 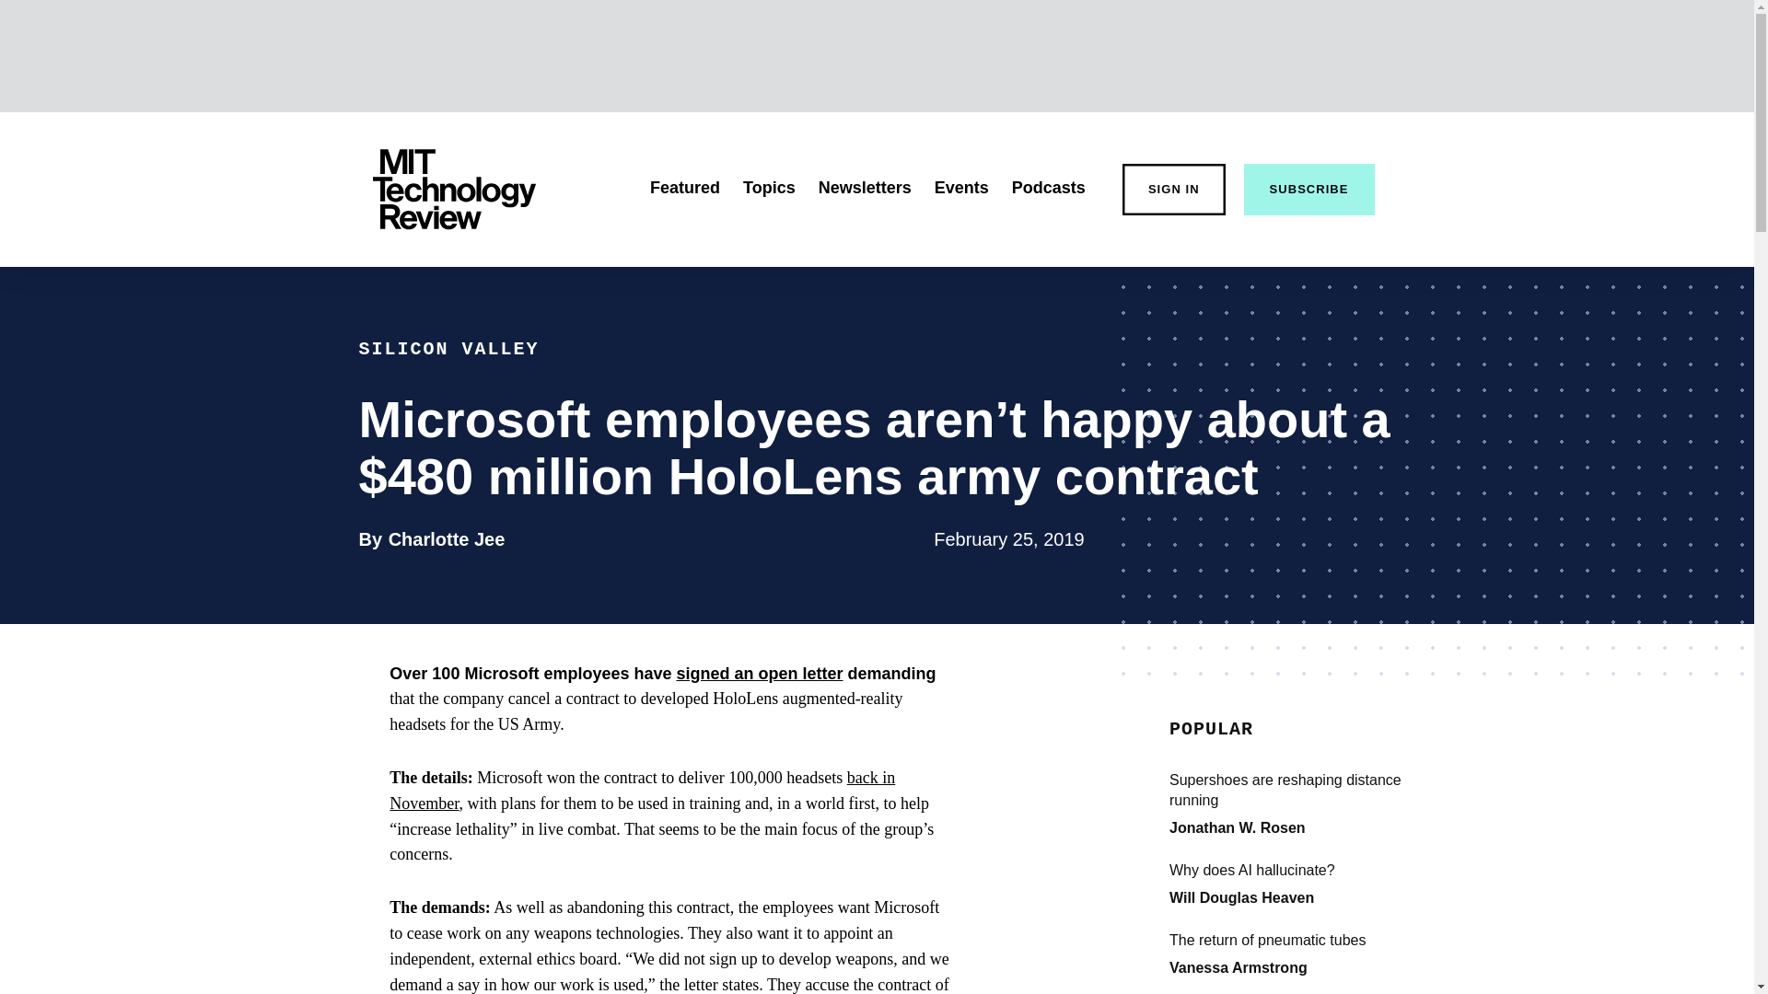 I want to click on Topics, so click(x=1238, y=967).